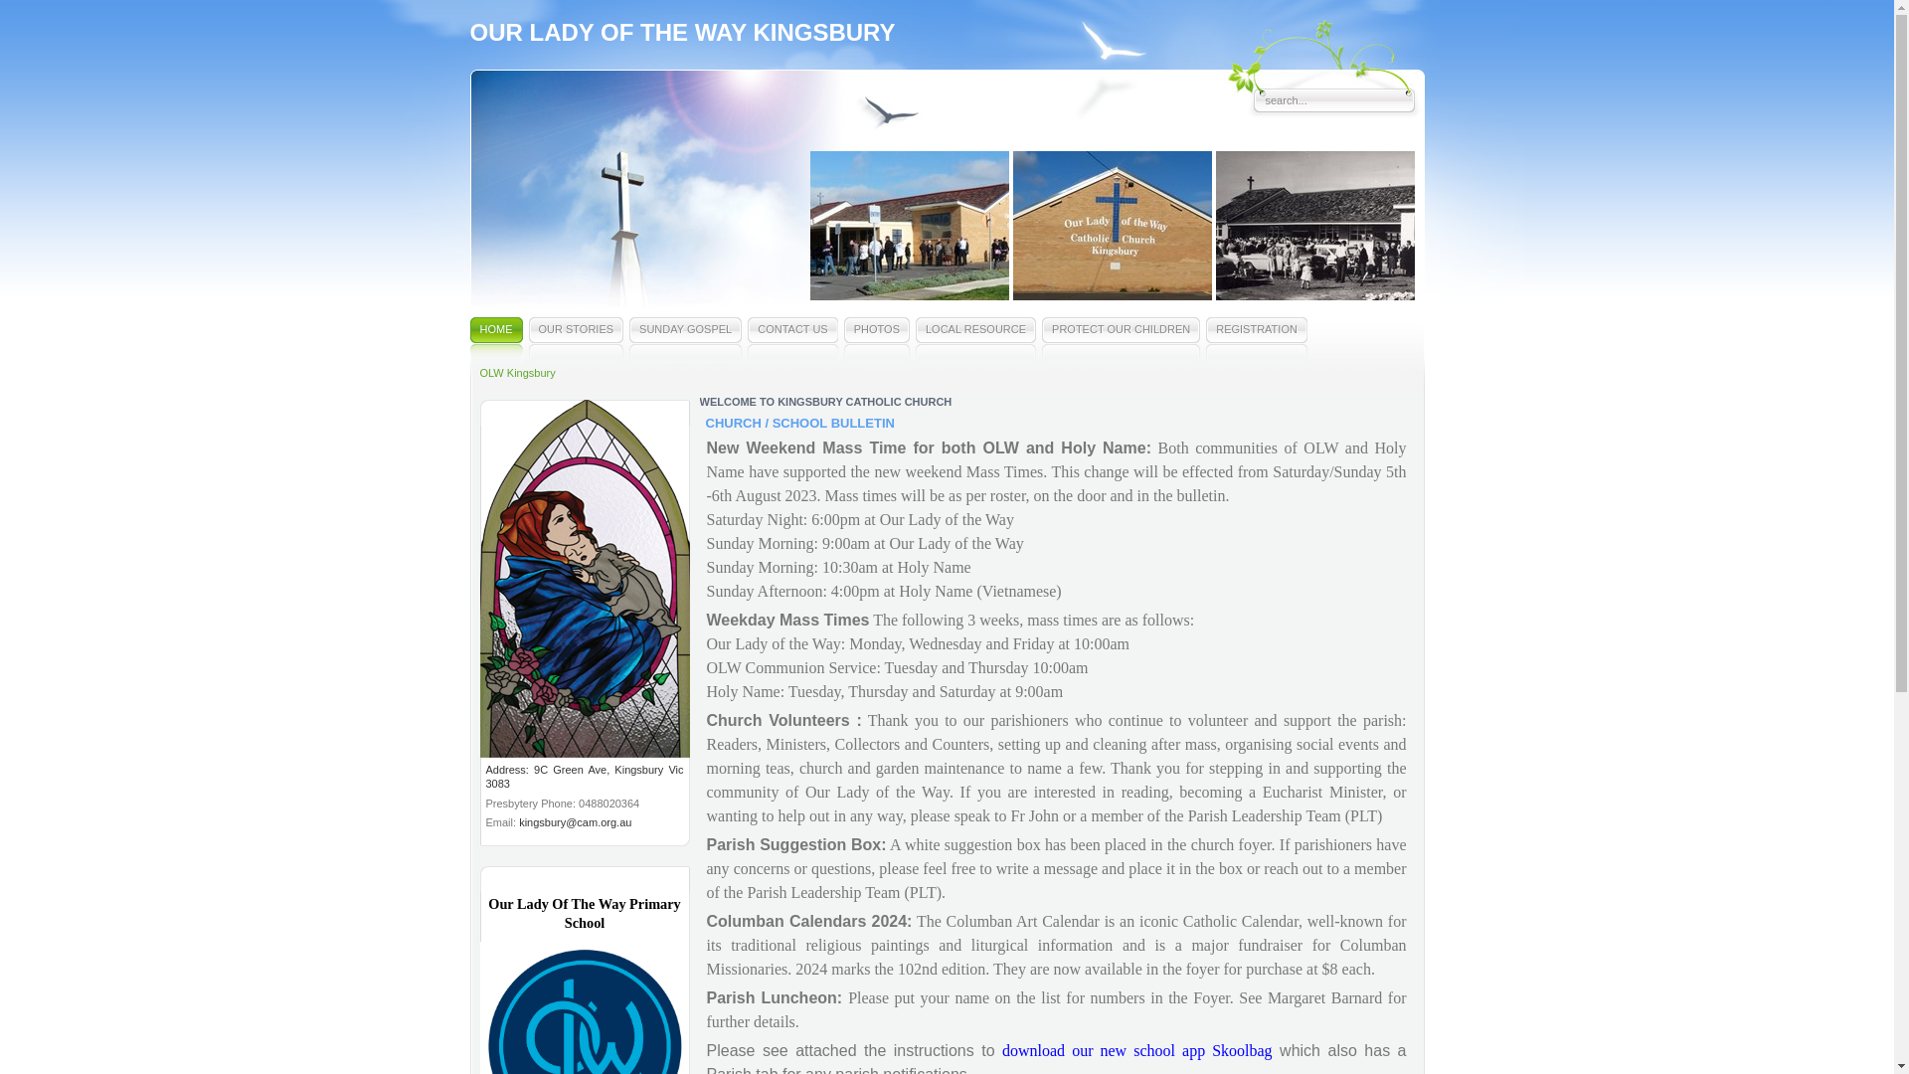 The width and height of the screenshot is (1909, 1074). I want to click on Address: 9C Green Ave, Kingsbury Vic 3083, so click(585, 777).